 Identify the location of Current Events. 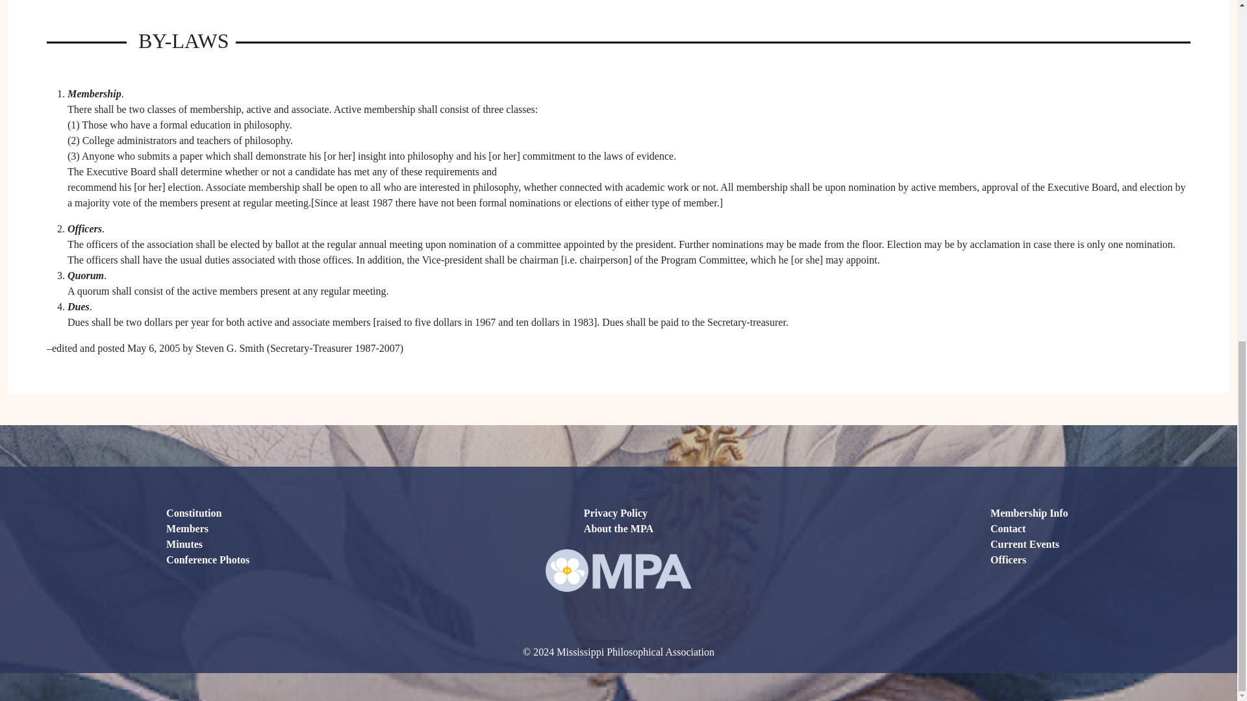
(1024, 544).